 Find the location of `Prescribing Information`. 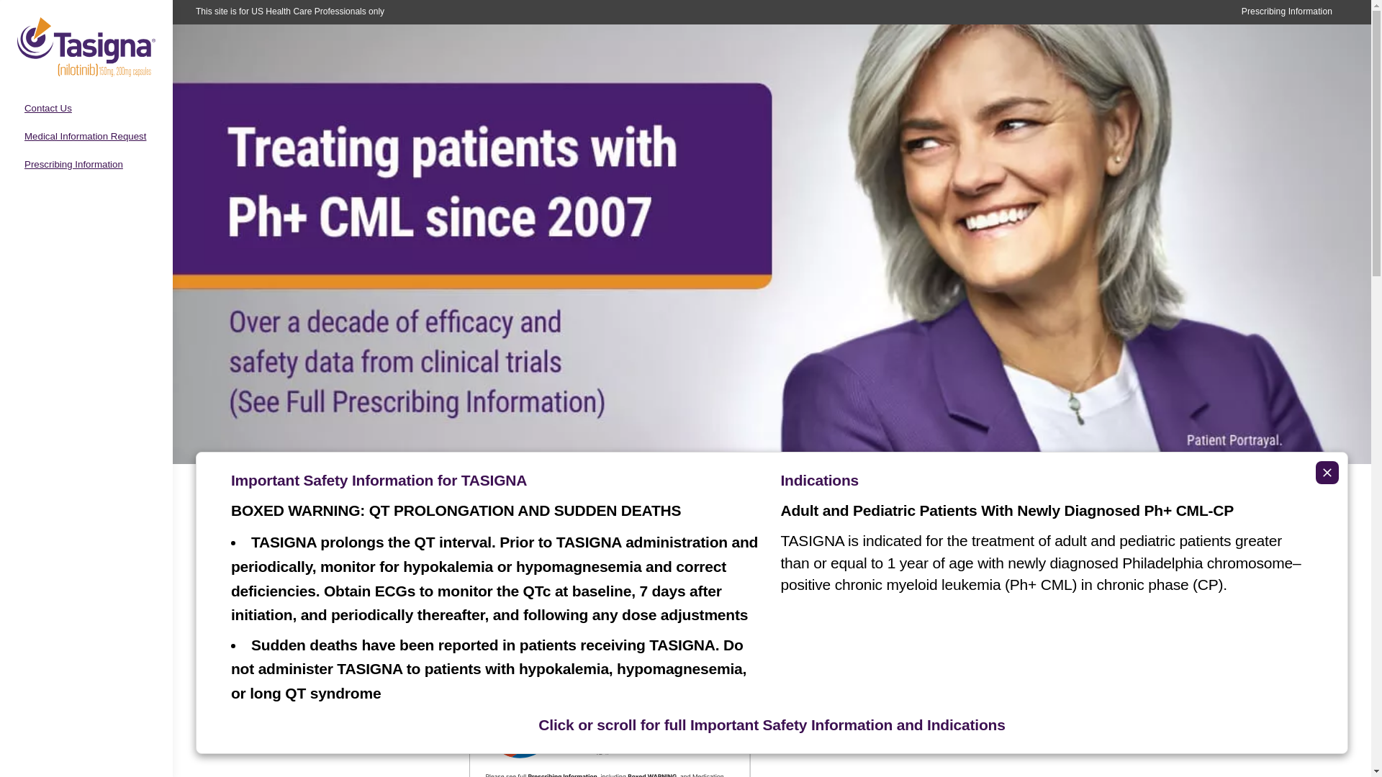

Prescribing Information is located at coordinates (1286, 12).